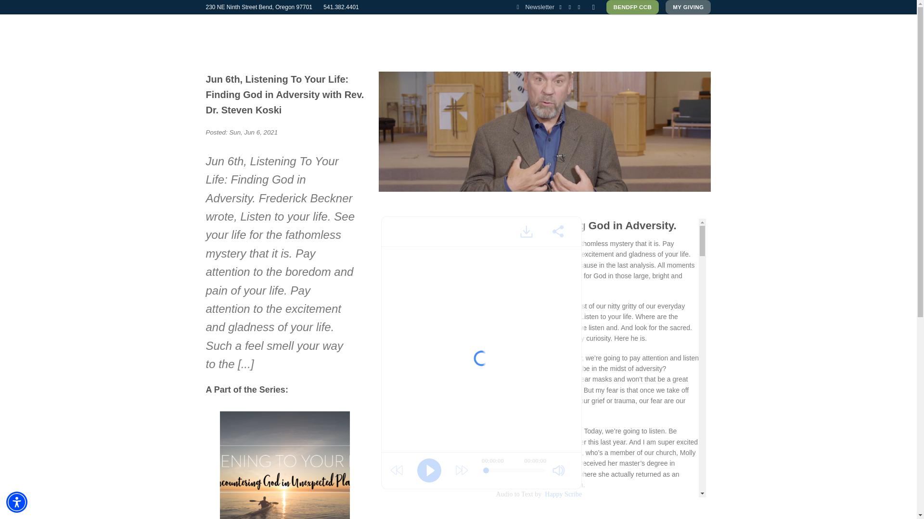 The width and height of the screenshot is (924, 519). Describe the element at coordinates (430, 26) in the screenshot. I see `PEOPLE` at that location.